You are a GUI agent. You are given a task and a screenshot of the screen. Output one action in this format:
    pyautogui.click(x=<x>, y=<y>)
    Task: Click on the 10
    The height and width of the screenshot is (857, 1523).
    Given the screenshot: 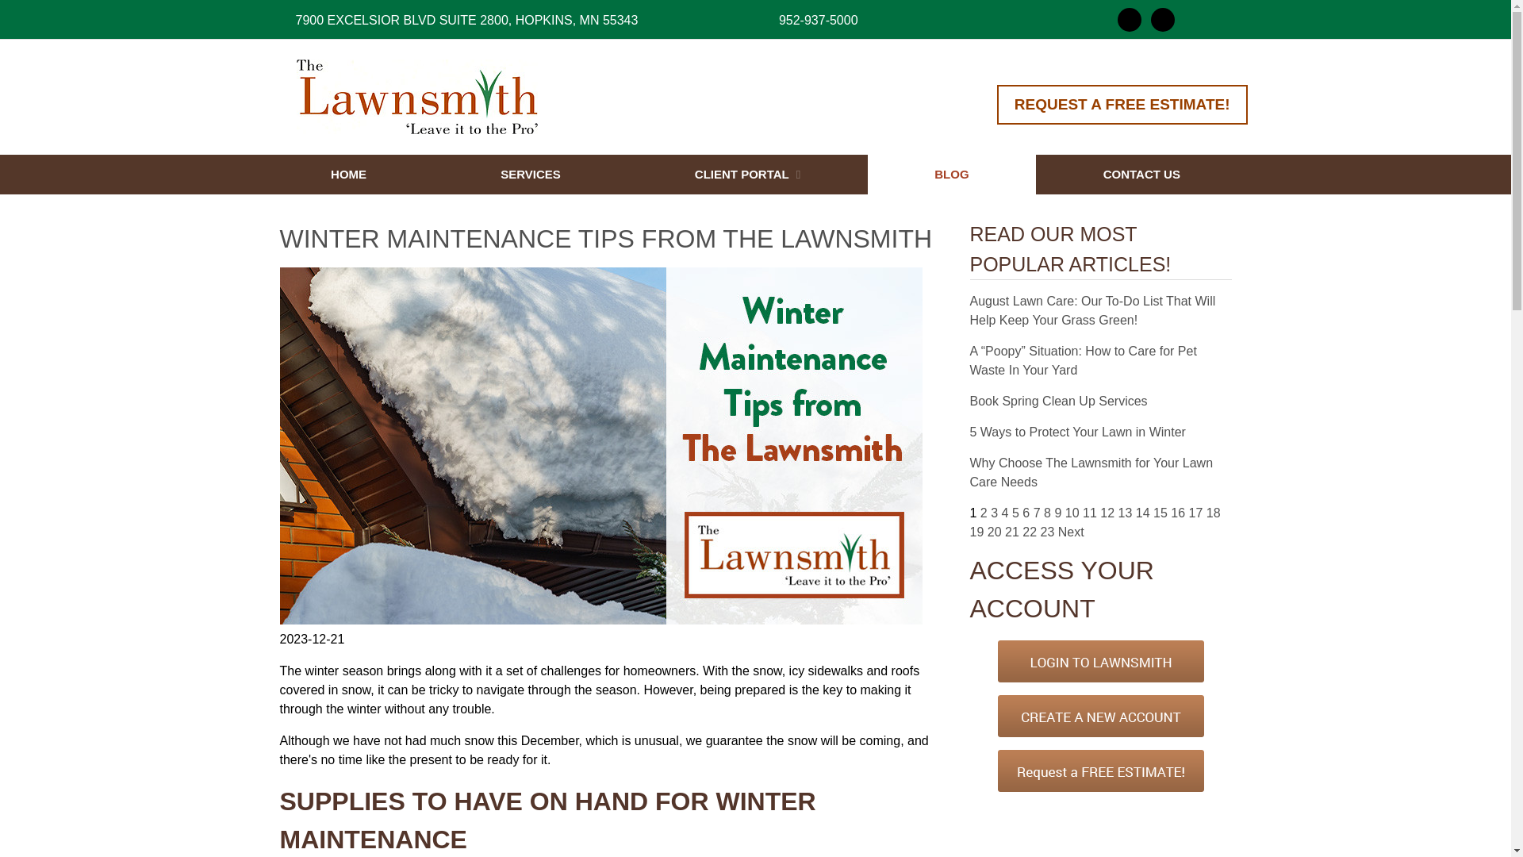 What is the action you would take?
    pyautogui.click(x=1072, y=513)
    